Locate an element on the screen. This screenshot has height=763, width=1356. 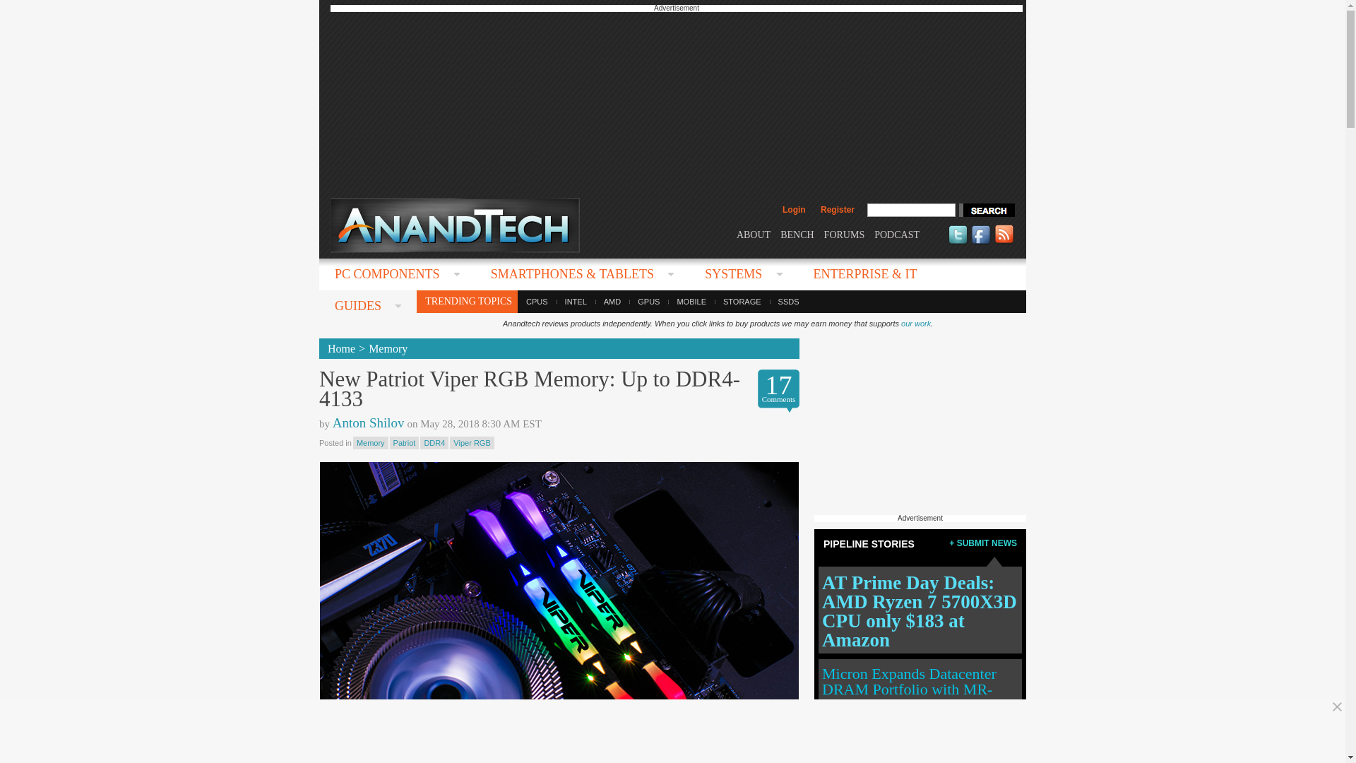
Register is located at coordinates (837, 209).